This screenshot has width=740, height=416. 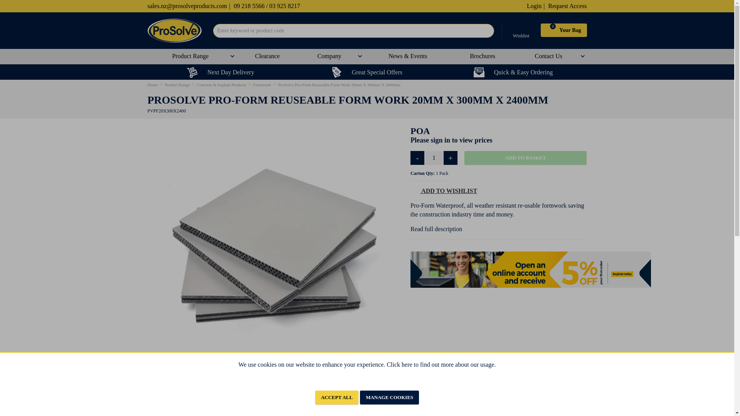 I want to click on Enter keyword or product code, so click(x=353, y=31).